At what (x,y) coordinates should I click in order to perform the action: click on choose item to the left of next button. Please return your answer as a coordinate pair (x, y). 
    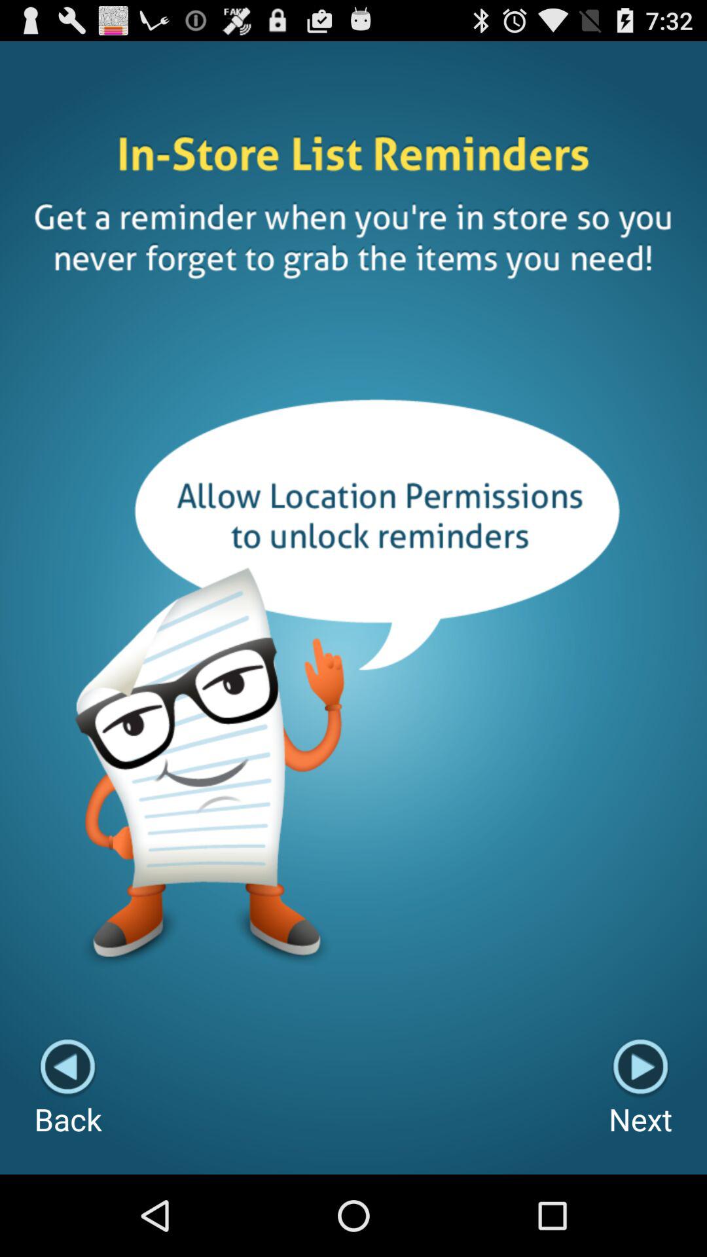
    Looking at the image, I should click on (68, 1088).